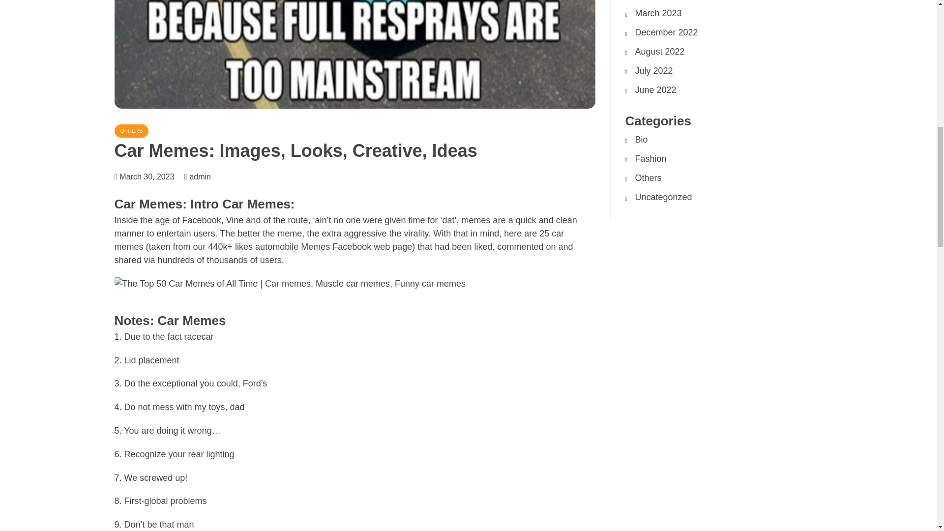  I want to click on OTHERS, so click(131, 131).